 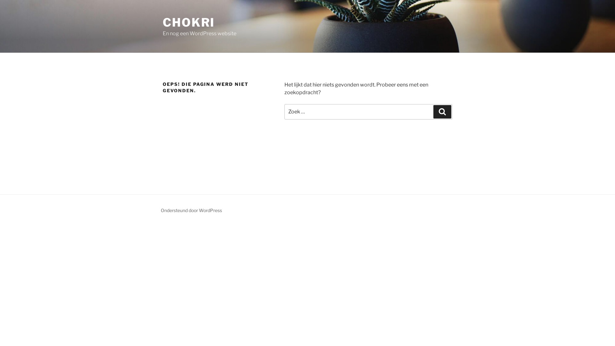 What do you see at coordinates (189, 22) in the screenshot?
I see `CHOKRI` at bounding box center [189, 22].